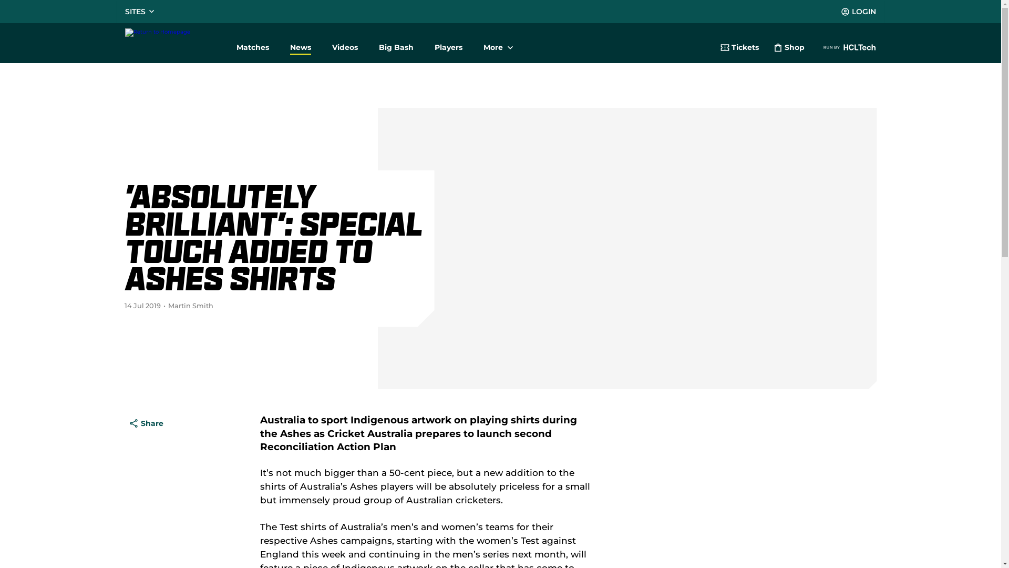 Image resolution: width=1009 pixels, height=568 pixels. What do you see at coordinates (345, 43) in the screenshot?
I see `Videos` at bounding box center [345, 43].